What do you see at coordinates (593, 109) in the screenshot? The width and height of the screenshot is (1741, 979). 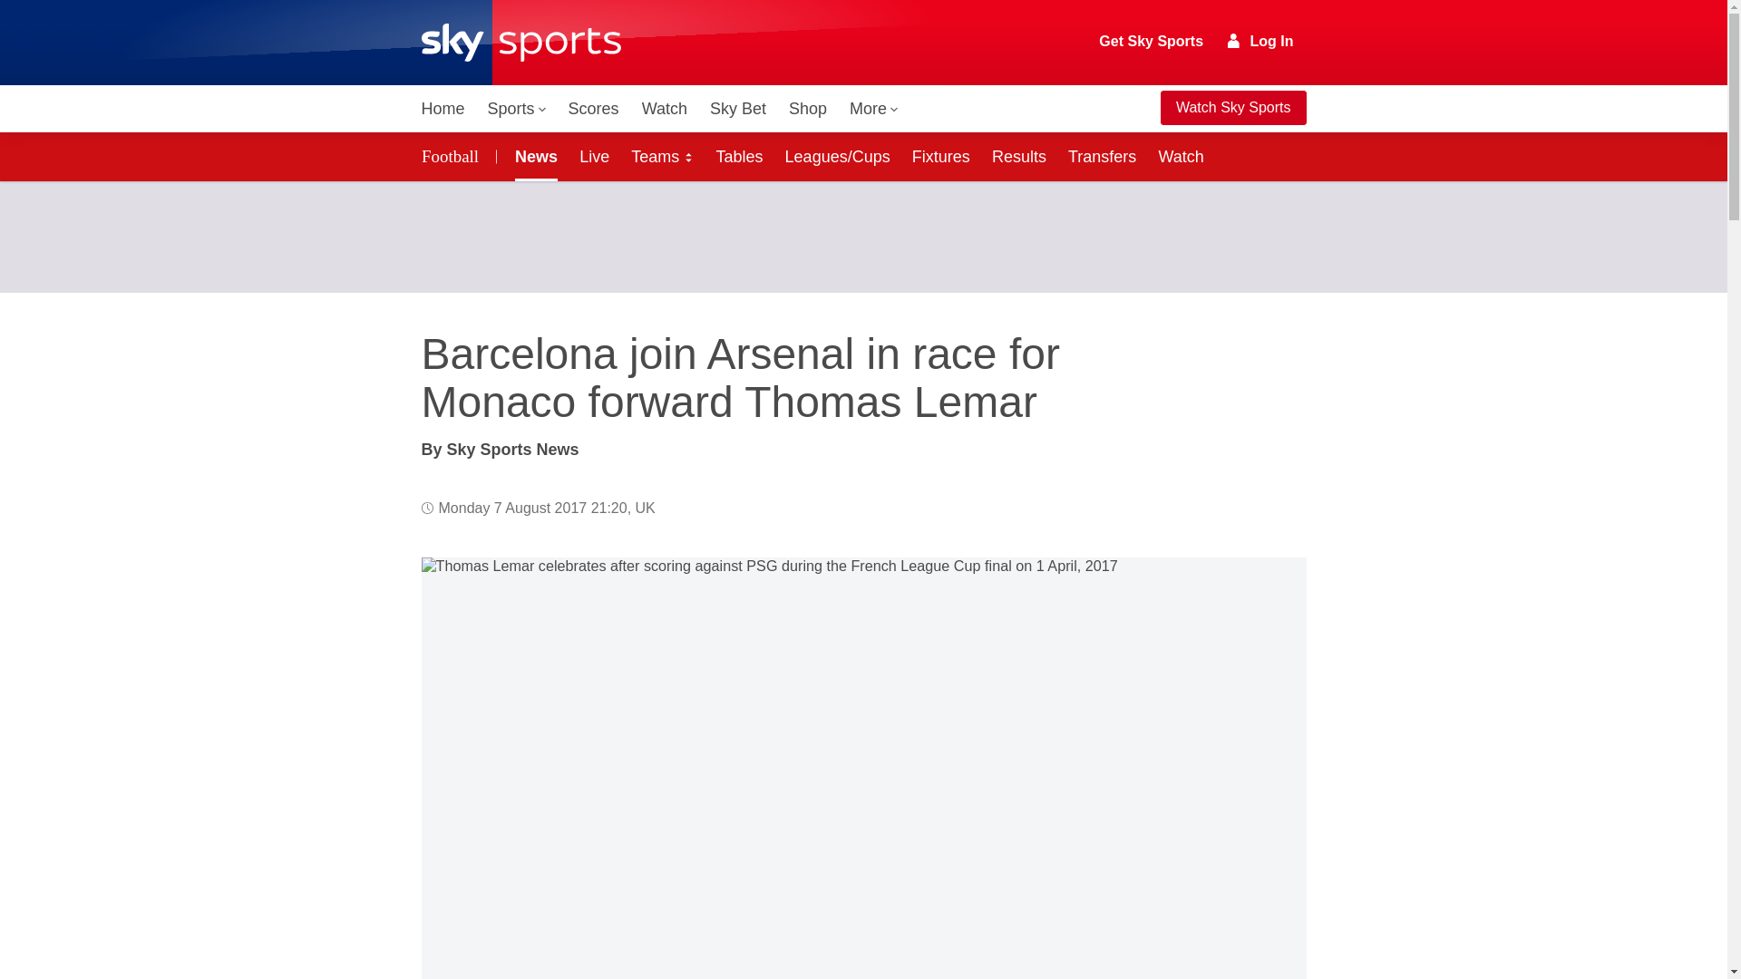 I see `Scores` at bounding box center [593, 109].